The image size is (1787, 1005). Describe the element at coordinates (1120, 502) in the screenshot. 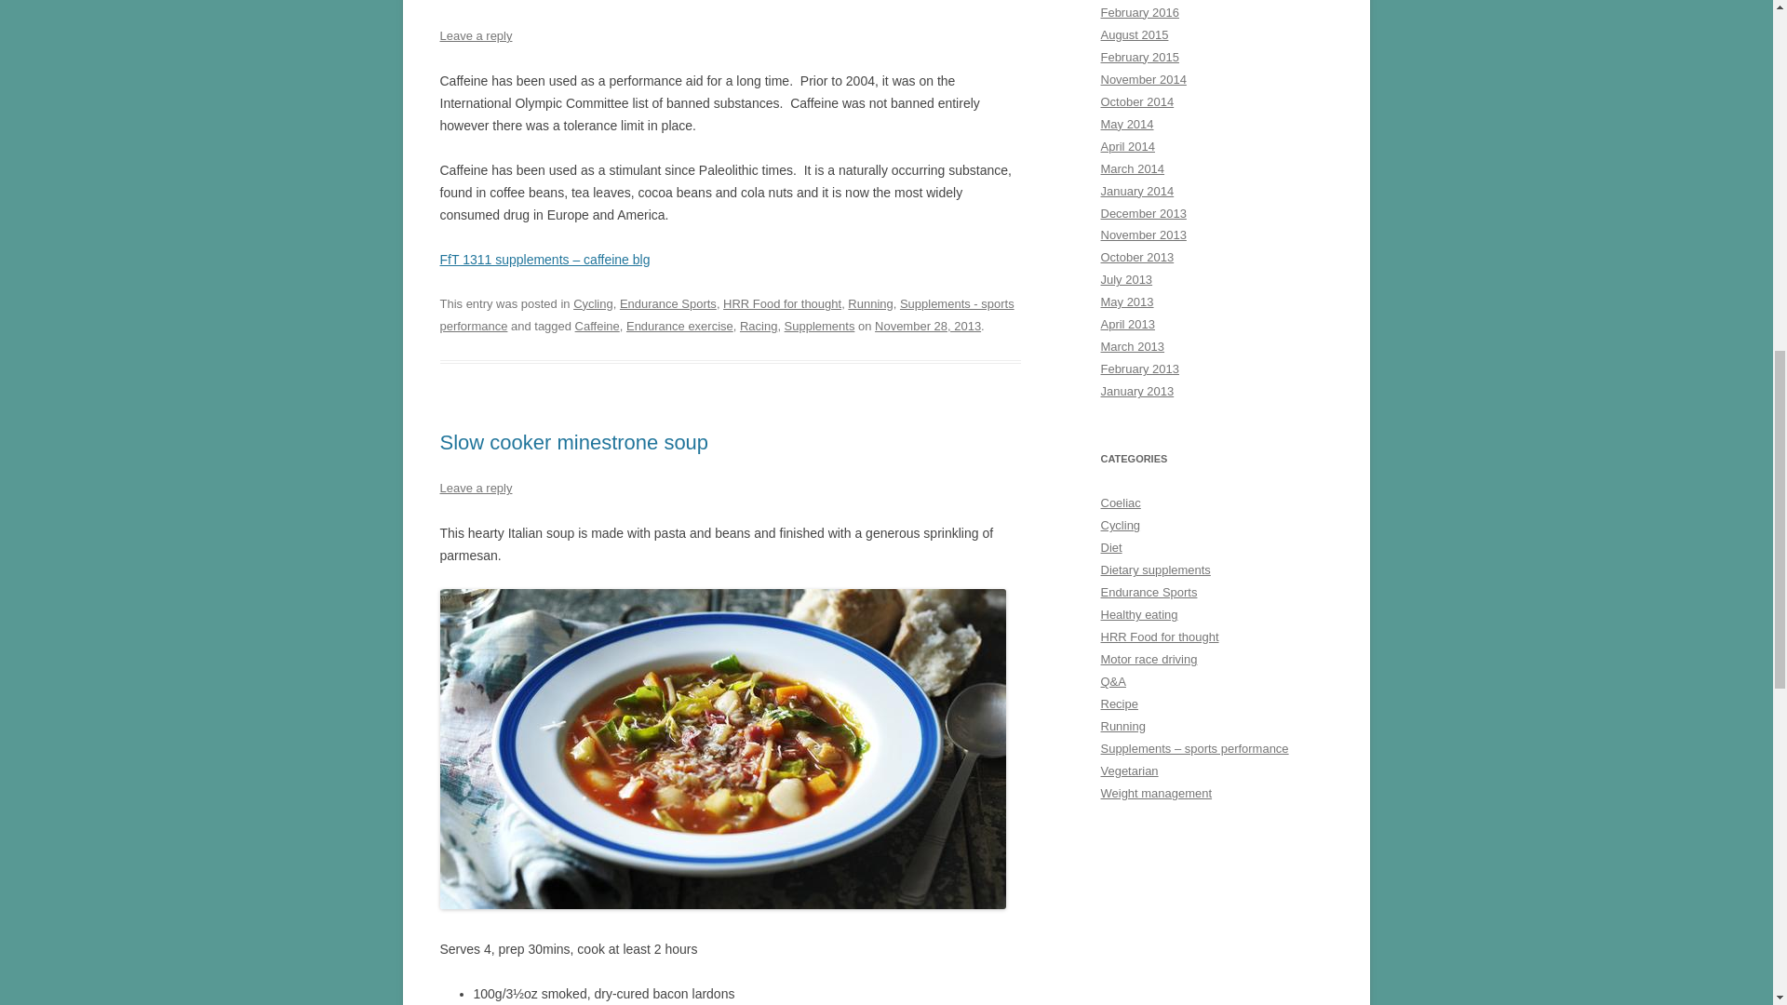

I see `Gluten free` at that location.